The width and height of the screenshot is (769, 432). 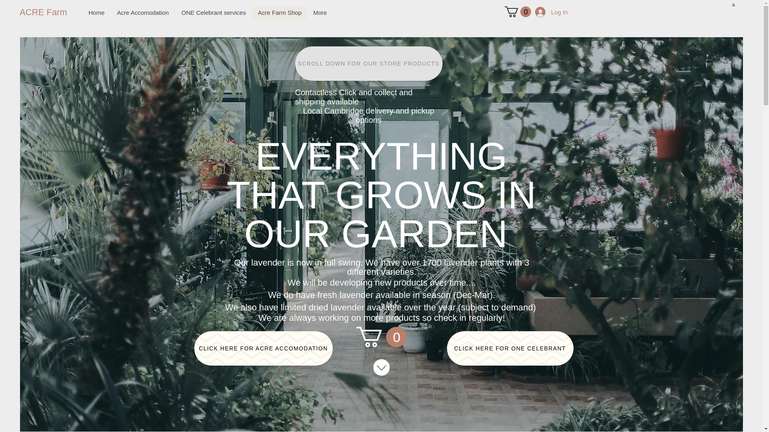 I want to click on Acre Accomodation, so click(x=143, y=13).